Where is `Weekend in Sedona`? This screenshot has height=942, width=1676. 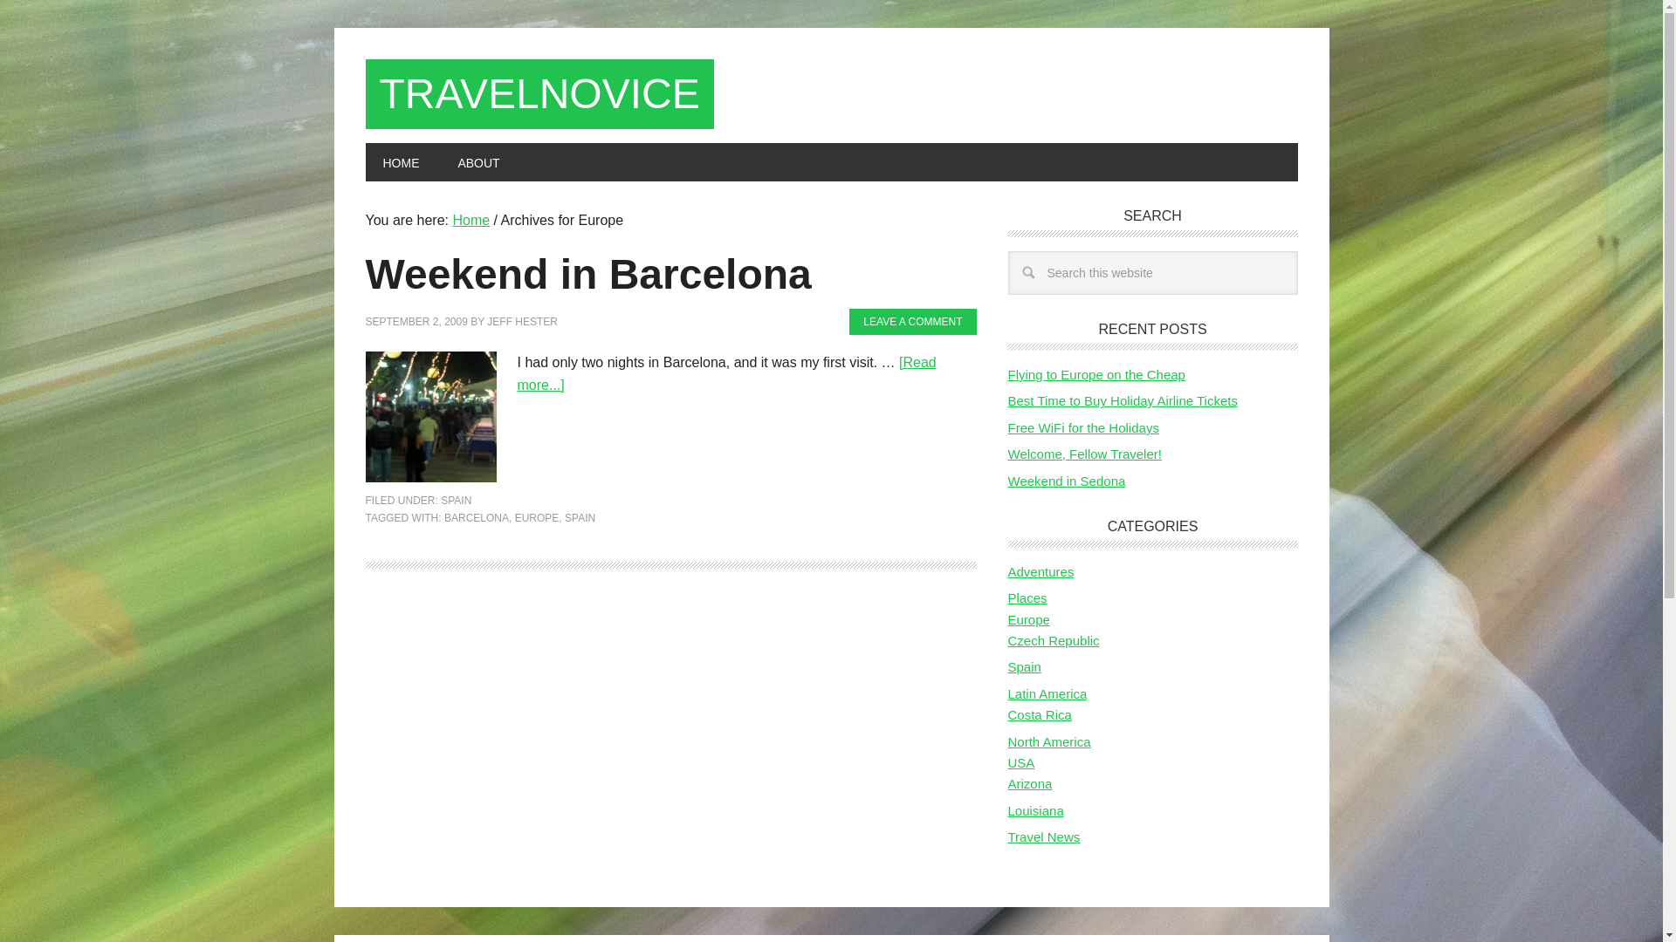
Weekend in Sedona is located at coordinates (1065, 480).